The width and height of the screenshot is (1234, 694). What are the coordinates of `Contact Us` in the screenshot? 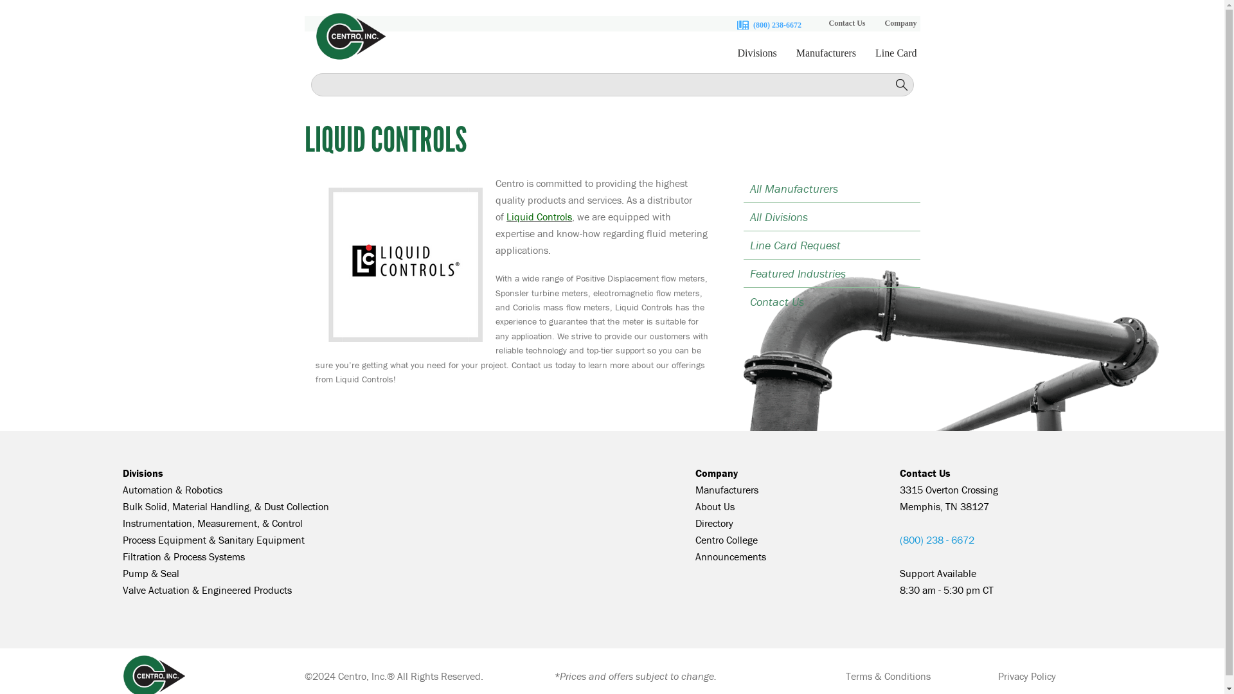 It's located at (847, 22).